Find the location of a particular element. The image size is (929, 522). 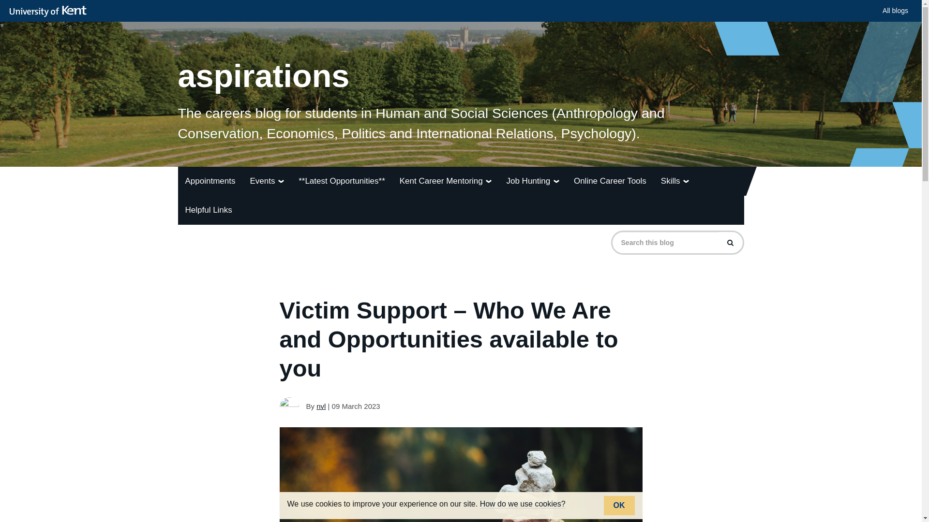

Helpful Links is located at coordinates (209, 210).